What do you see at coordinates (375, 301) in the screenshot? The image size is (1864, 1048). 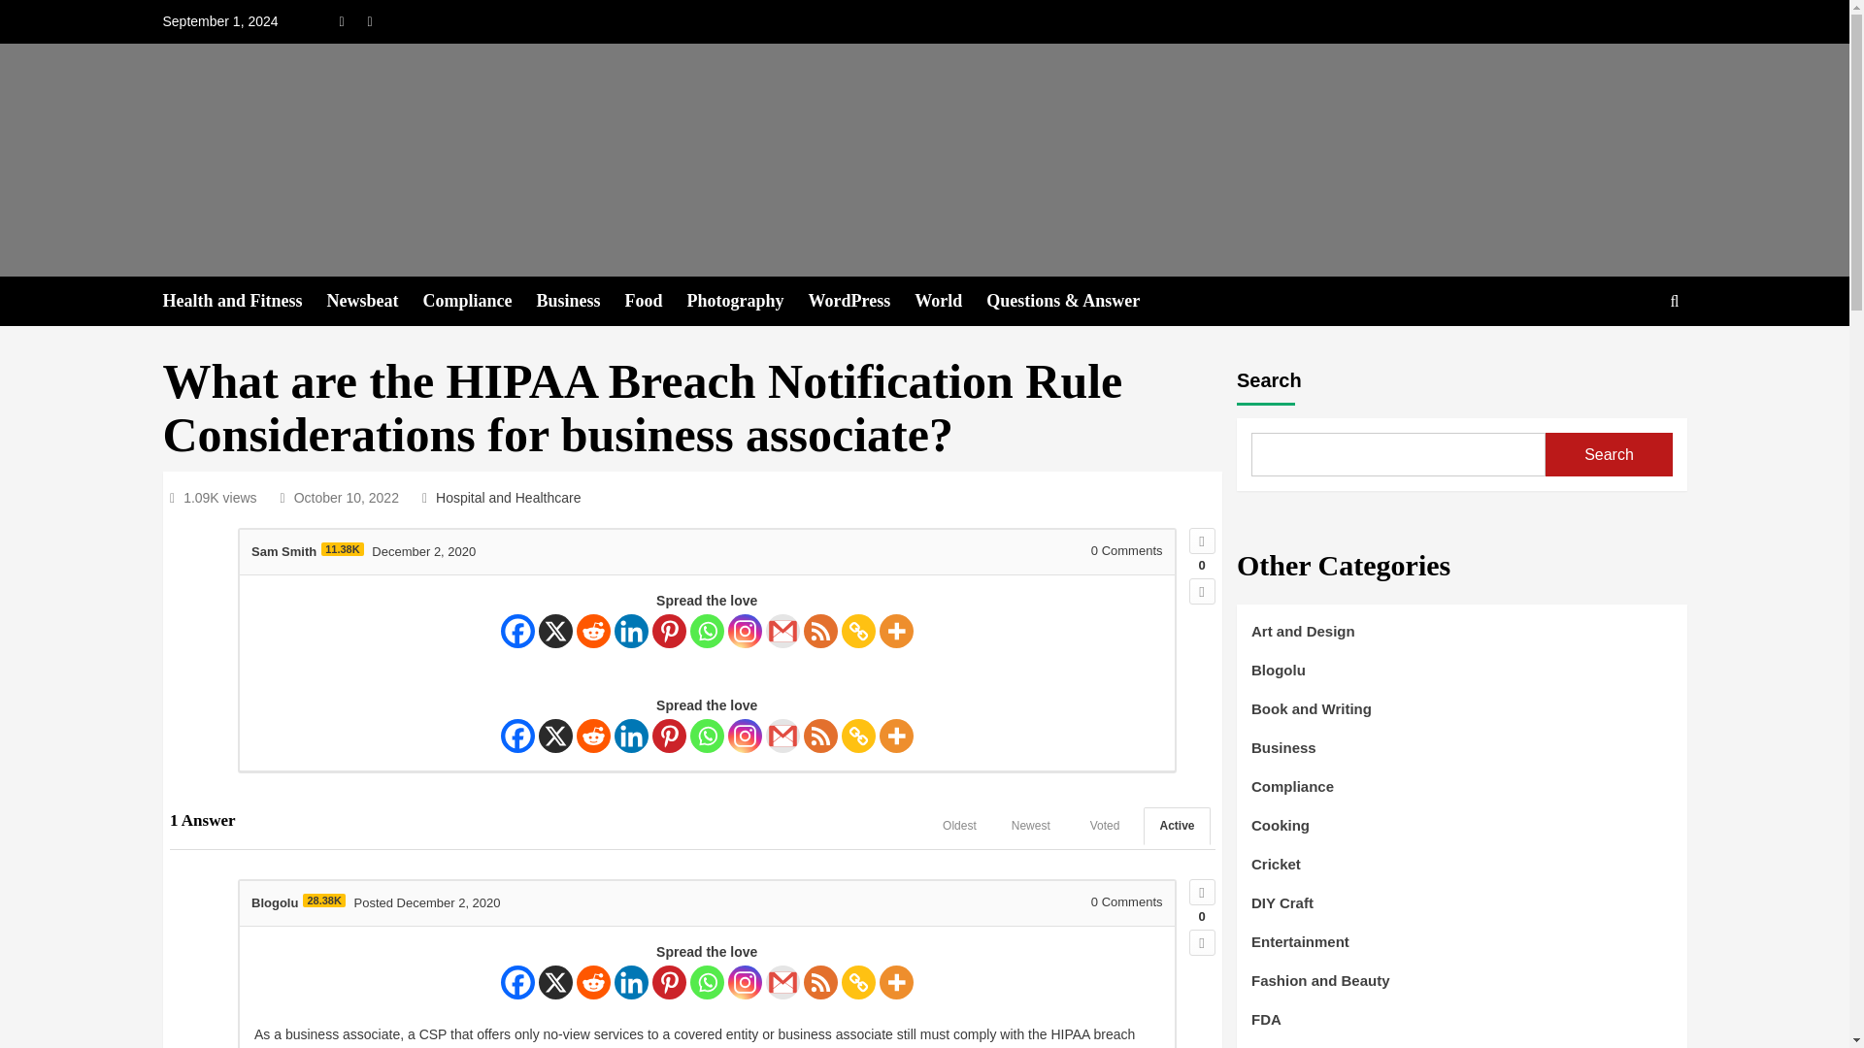 I see `Newsbeat` at bounding box center [375, 301].